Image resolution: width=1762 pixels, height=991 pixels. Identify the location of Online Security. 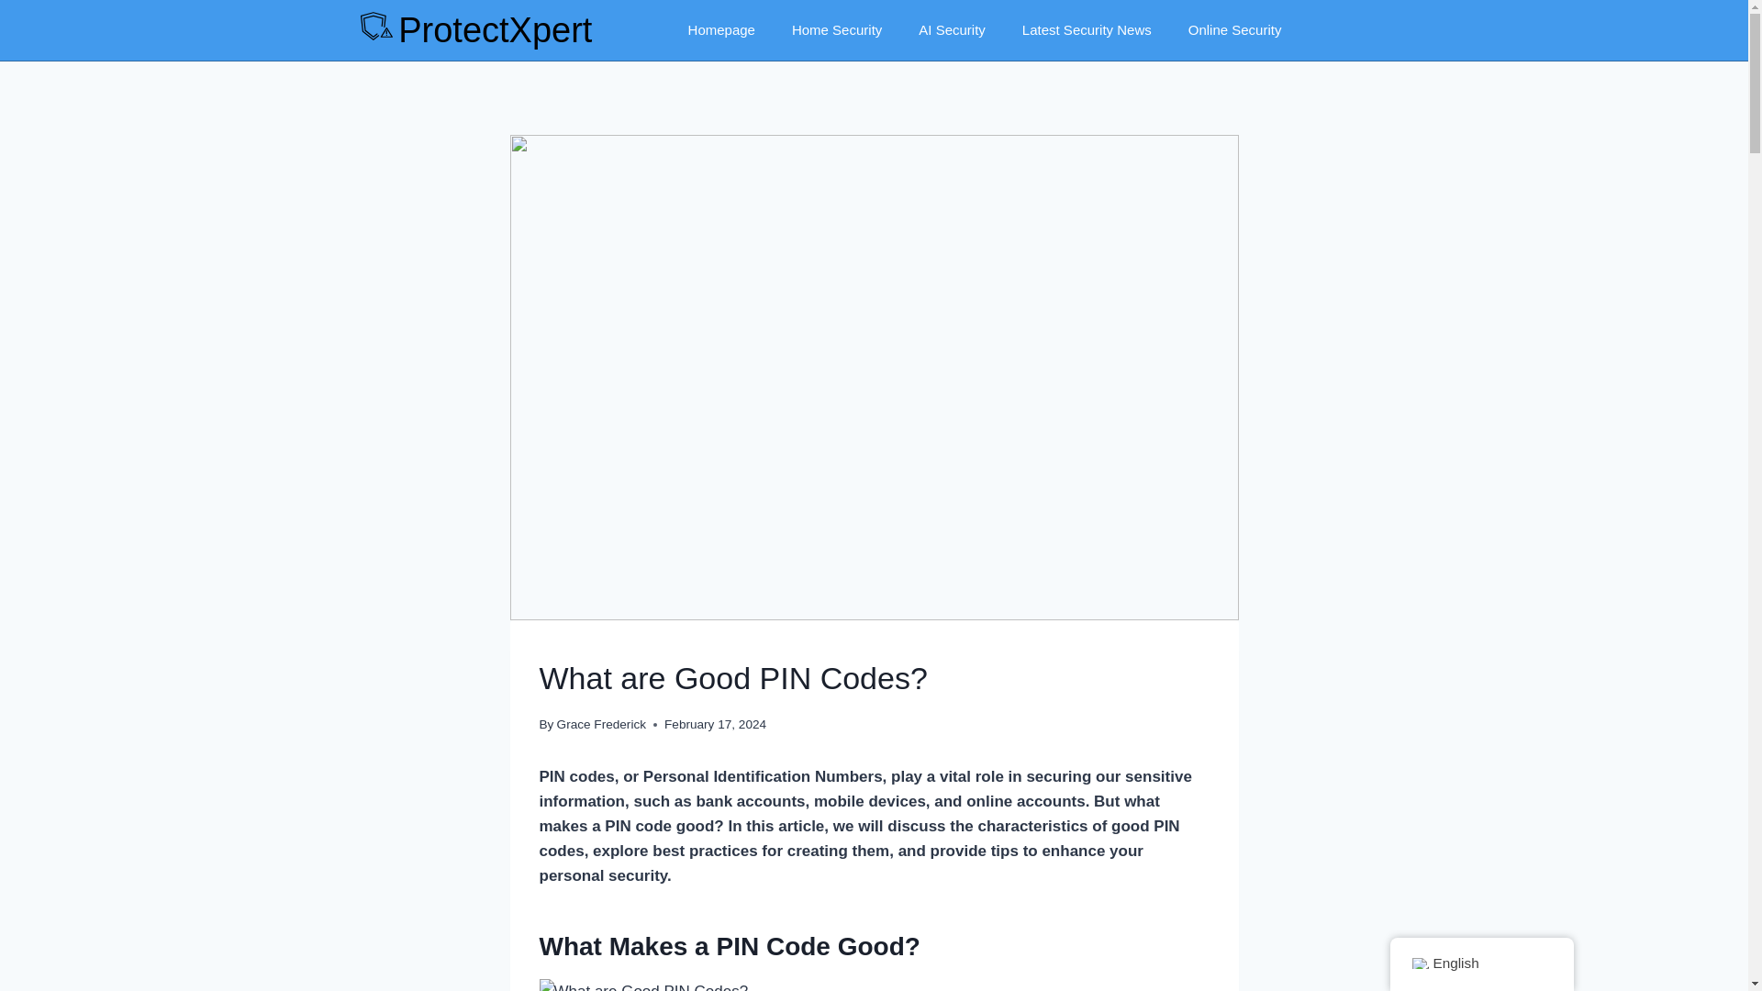
(1234, 29).